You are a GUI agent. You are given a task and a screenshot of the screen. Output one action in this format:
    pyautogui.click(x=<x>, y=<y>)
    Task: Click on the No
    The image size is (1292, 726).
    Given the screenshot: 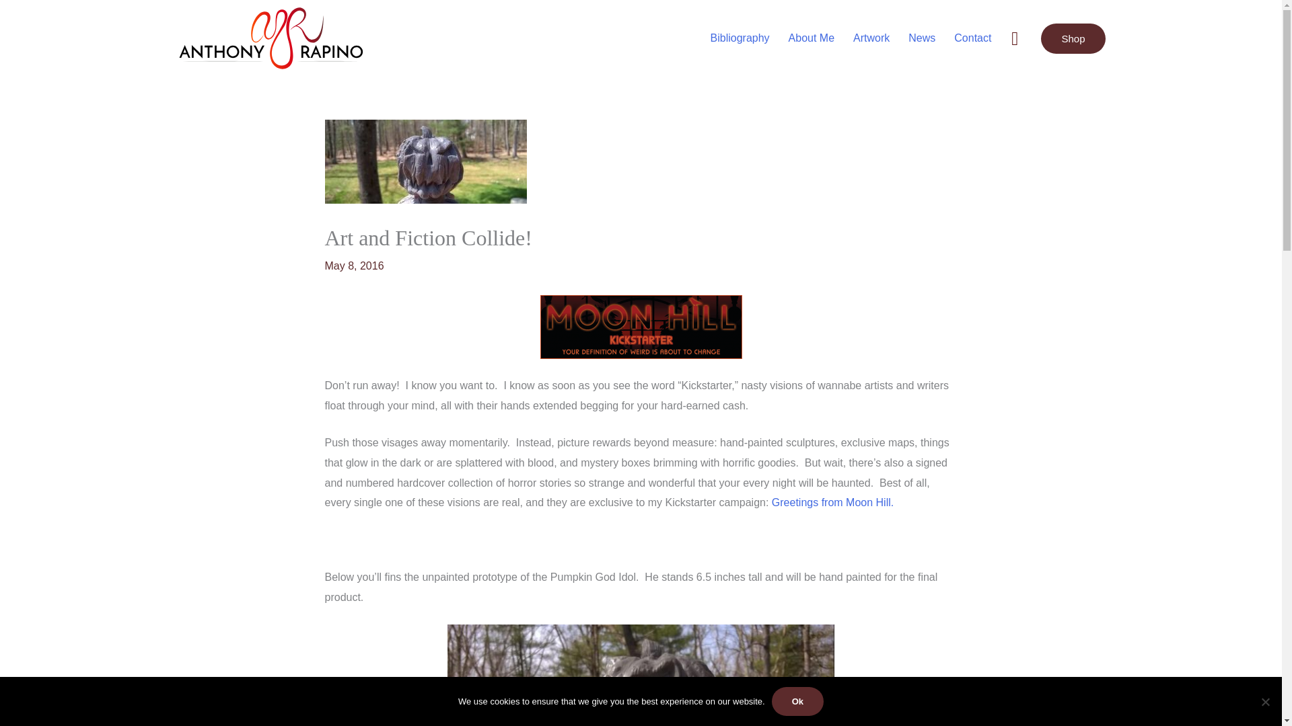 What is the action you would take?
    pyautogui.click(x=1265, y=702)
    